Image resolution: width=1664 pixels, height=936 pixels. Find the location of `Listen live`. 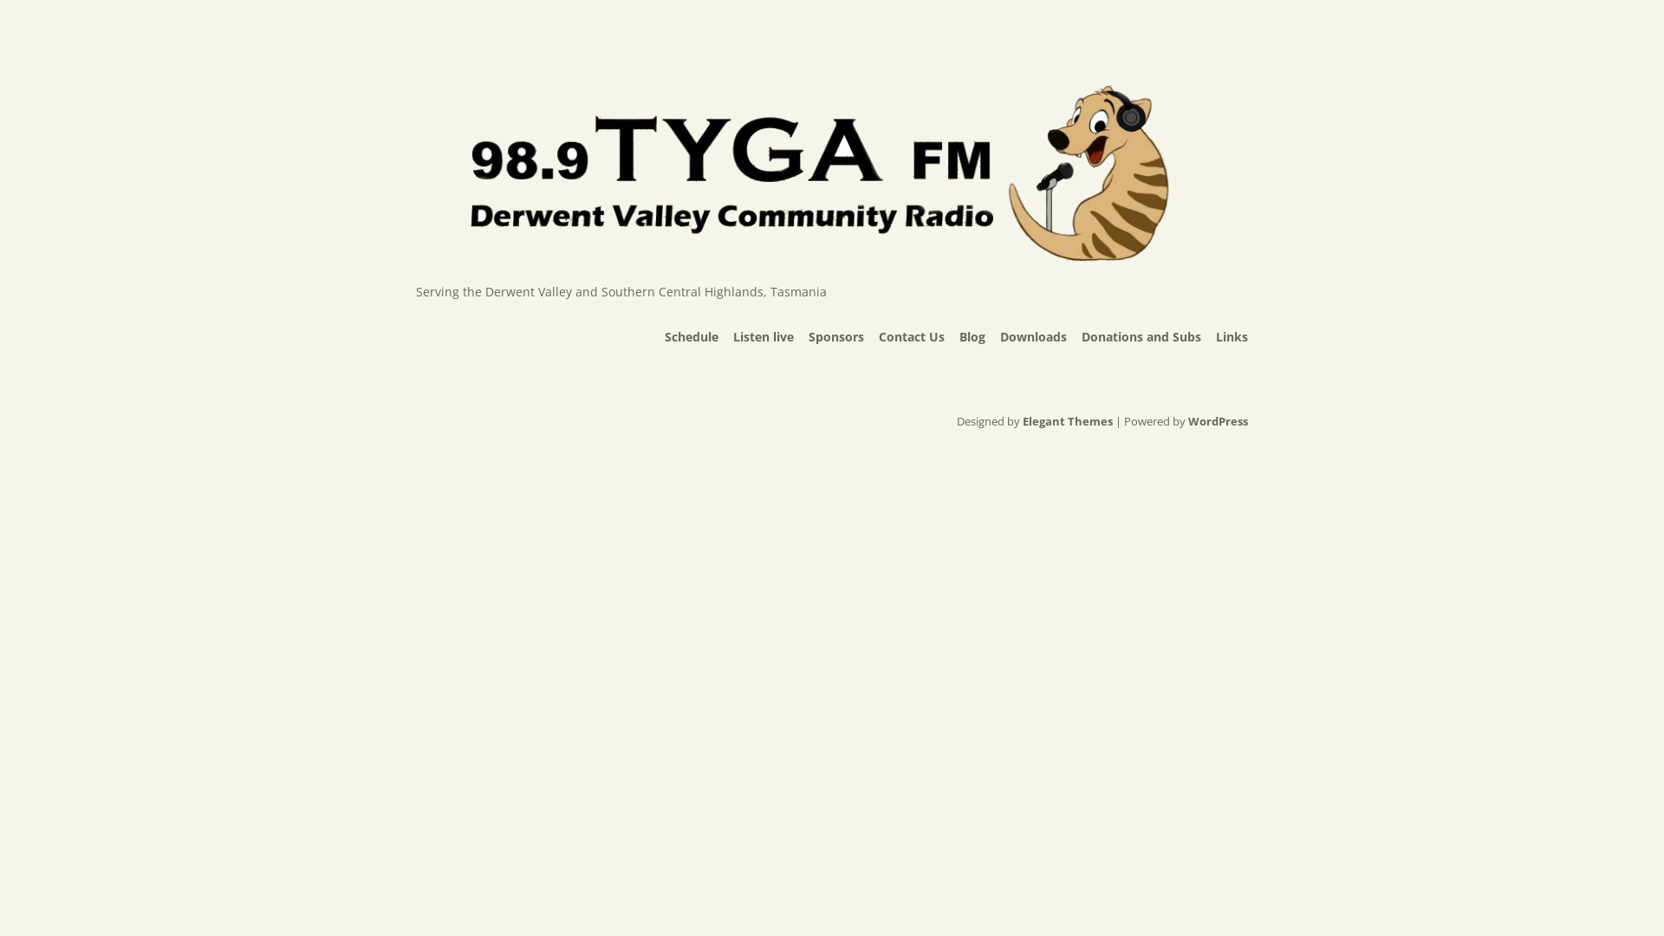

Listen live is located at coordinates (764, 337).